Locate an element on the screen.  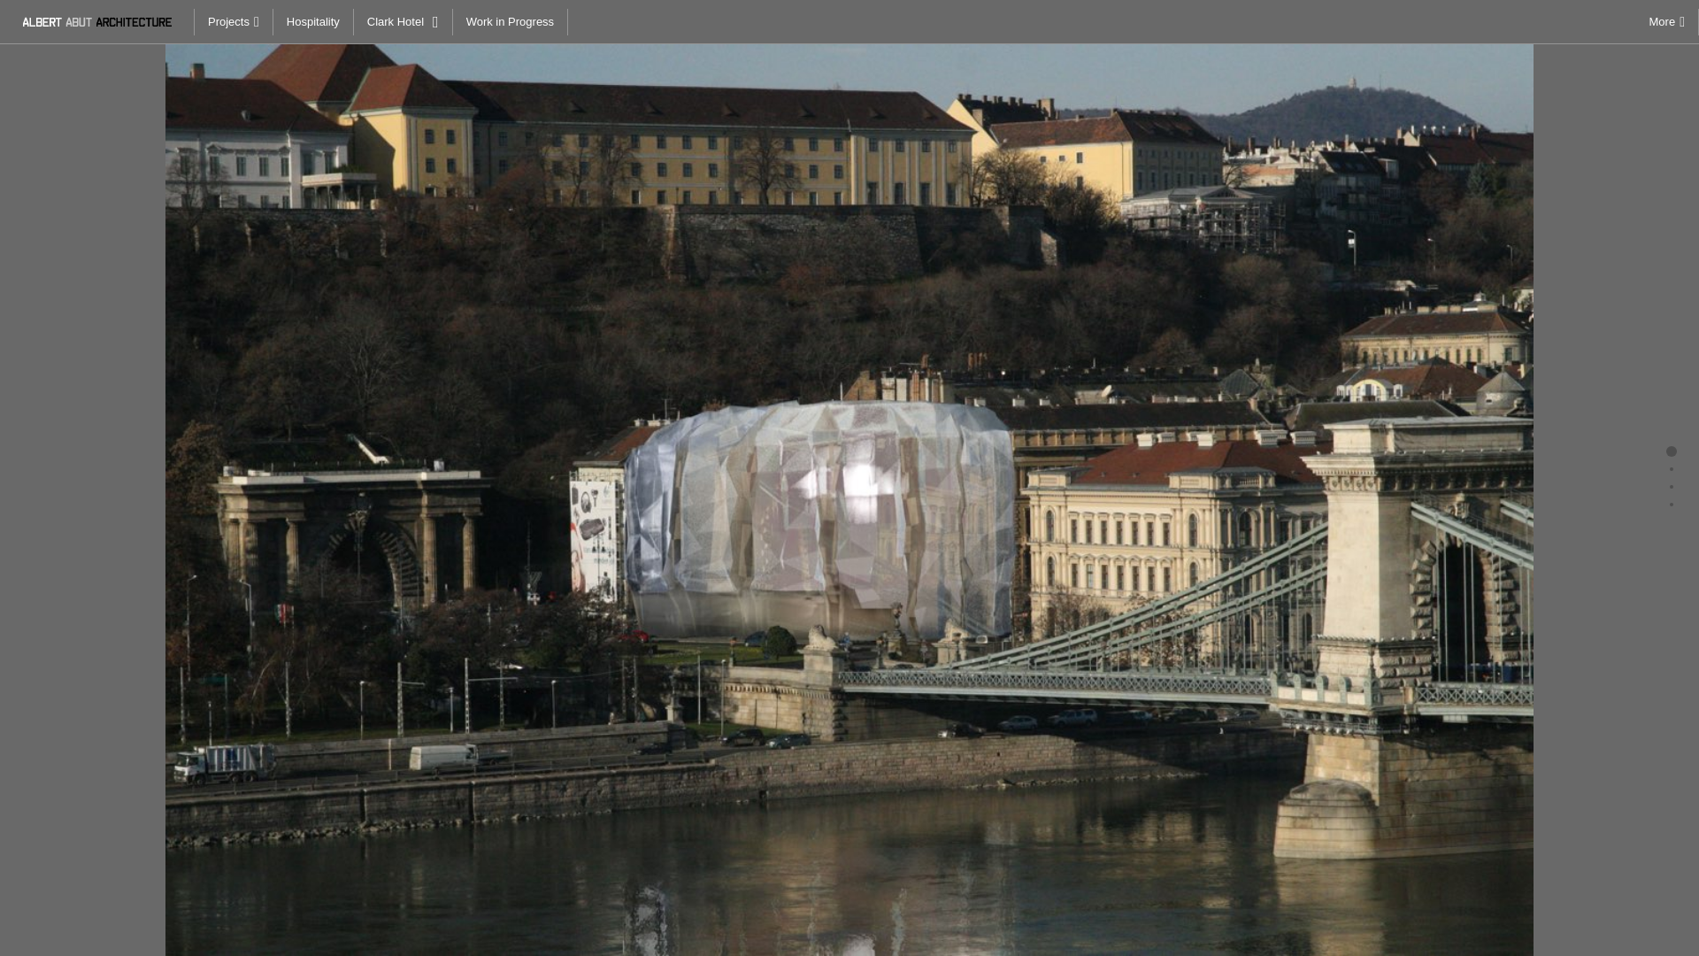
Work in Progress is located at coordinates (510, 21).